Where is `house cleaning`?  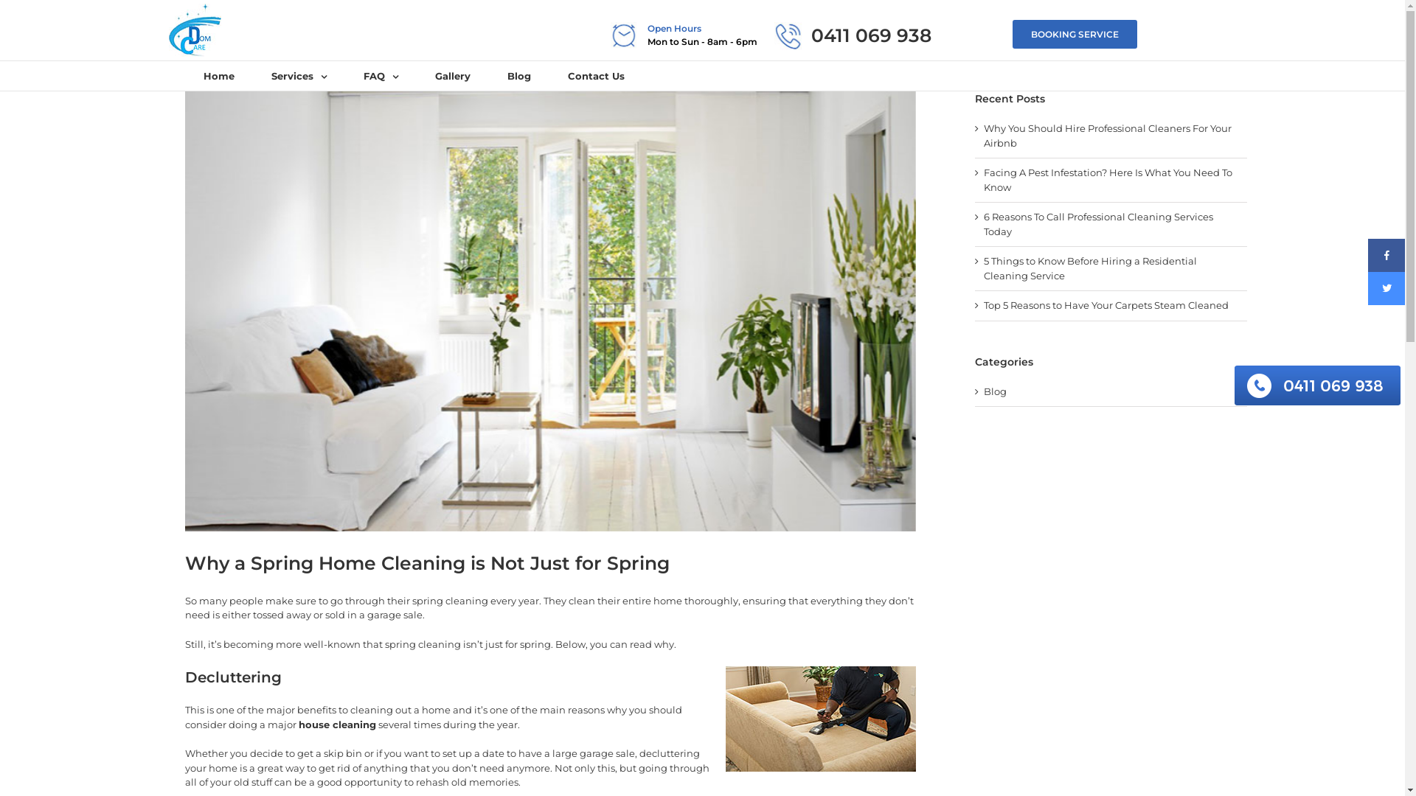
house cleaning is located at coordinates (338, 725).